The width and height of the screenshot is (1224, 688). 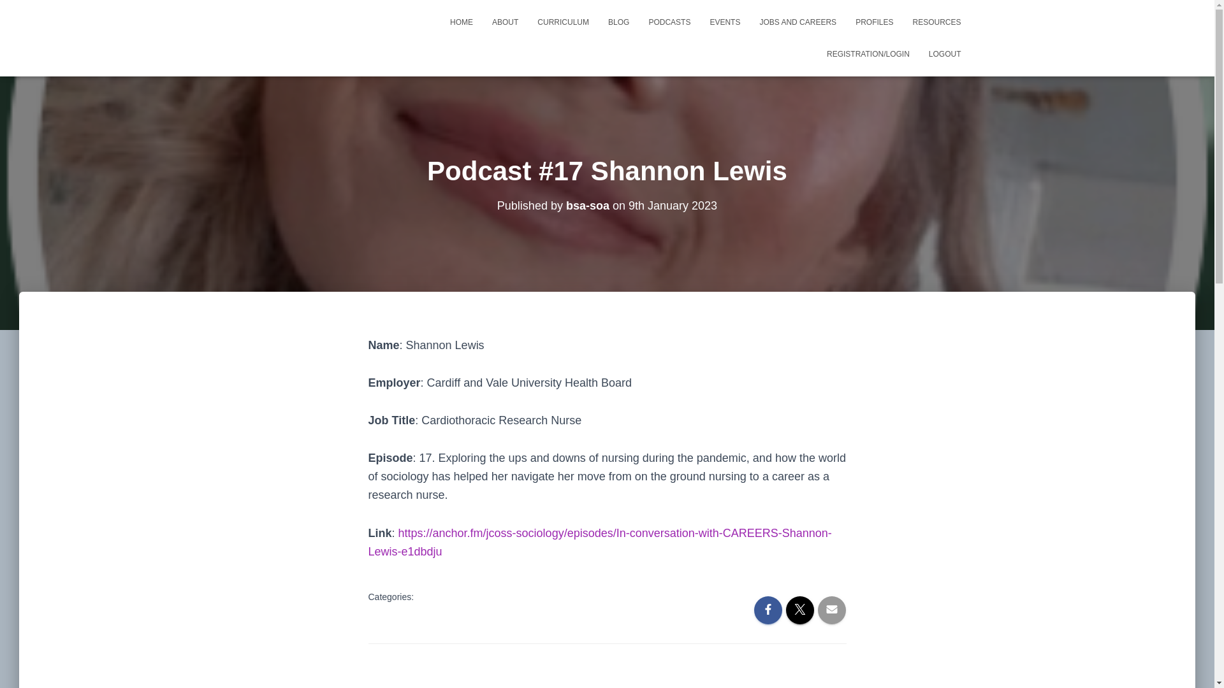 What do you see at coordinates (797, 22) in the screenshot?
I see `Jobs and Careers` at bounding box center [797, 22].